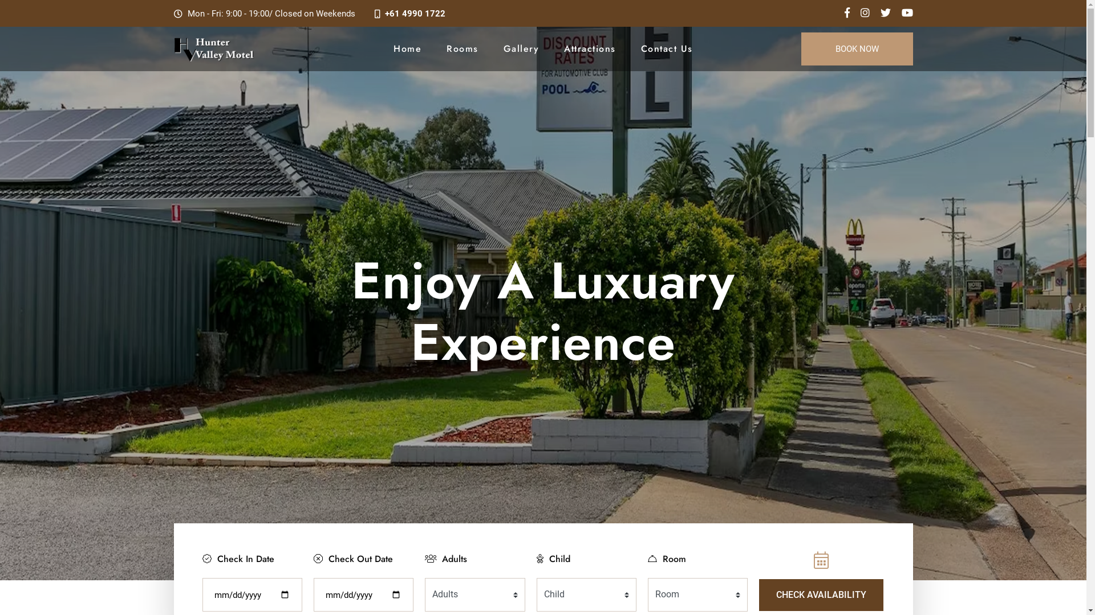 Image resolution: width=1095 pixels, height=615 pixels. I want to click on Twitter, so click(907, 13).